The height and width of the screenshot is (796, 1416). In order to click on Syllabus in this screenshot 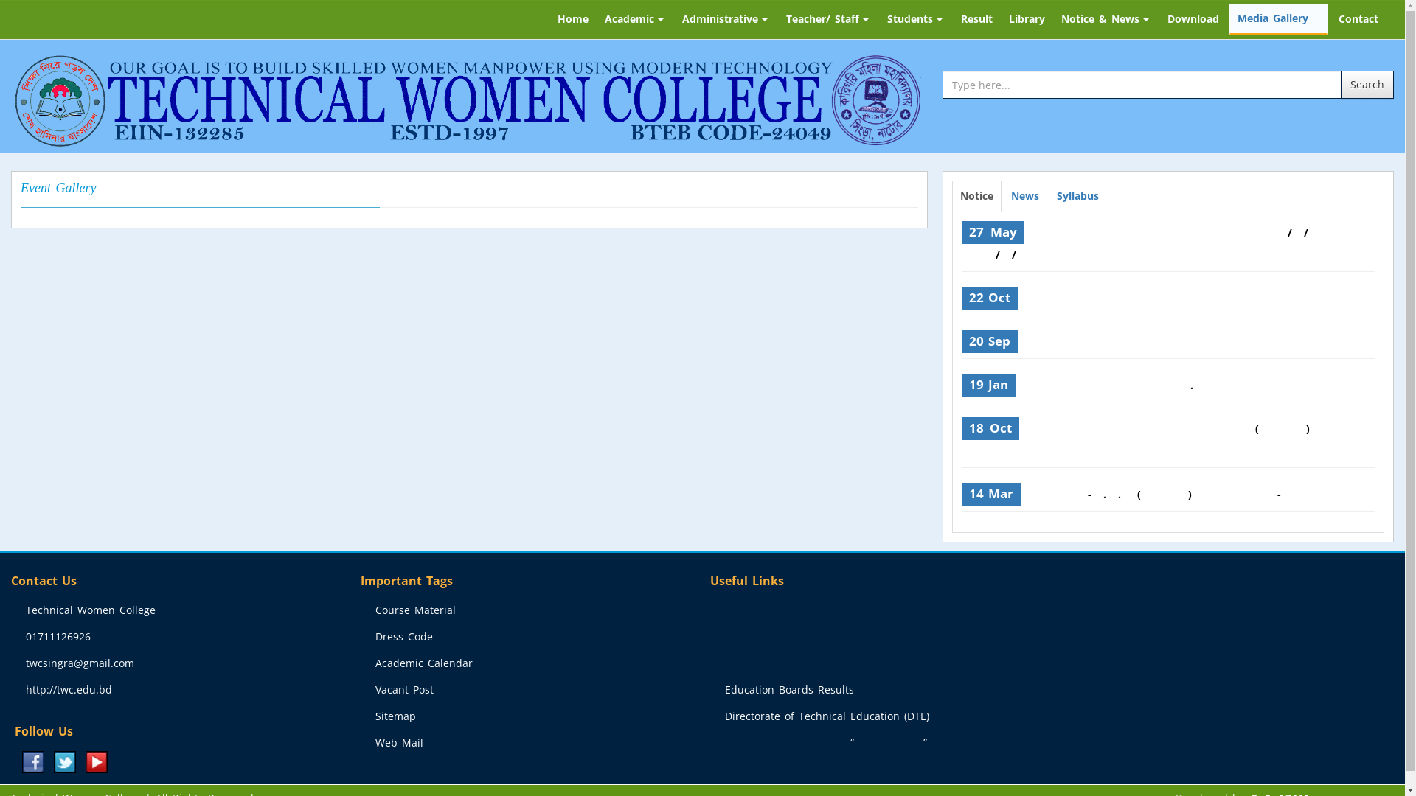, I will do `click(1078, 196)`.